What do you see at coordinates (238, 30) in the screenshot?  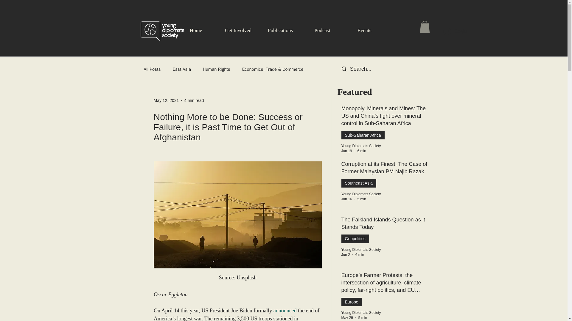 I see `Get Involved` at bounding box center [238, 30].